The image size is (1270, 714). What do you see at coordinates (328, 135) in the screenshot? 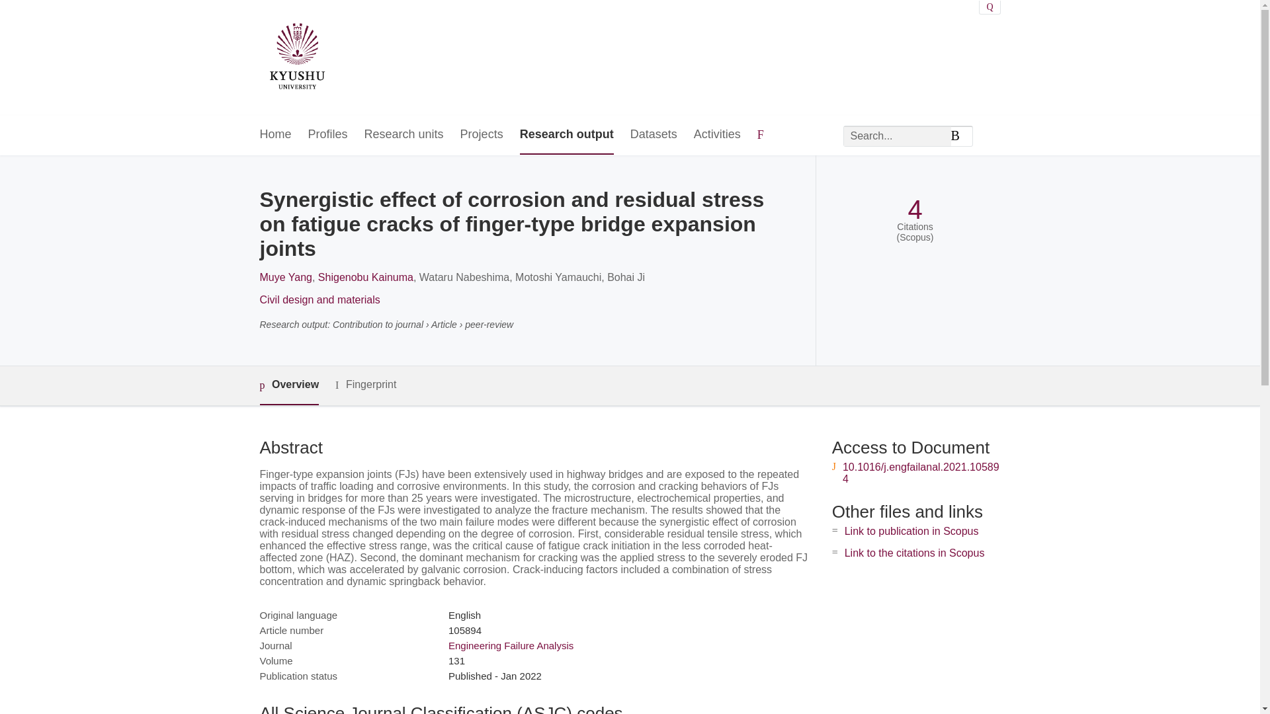
I see `Profiles` at bounding box center [328, 135].